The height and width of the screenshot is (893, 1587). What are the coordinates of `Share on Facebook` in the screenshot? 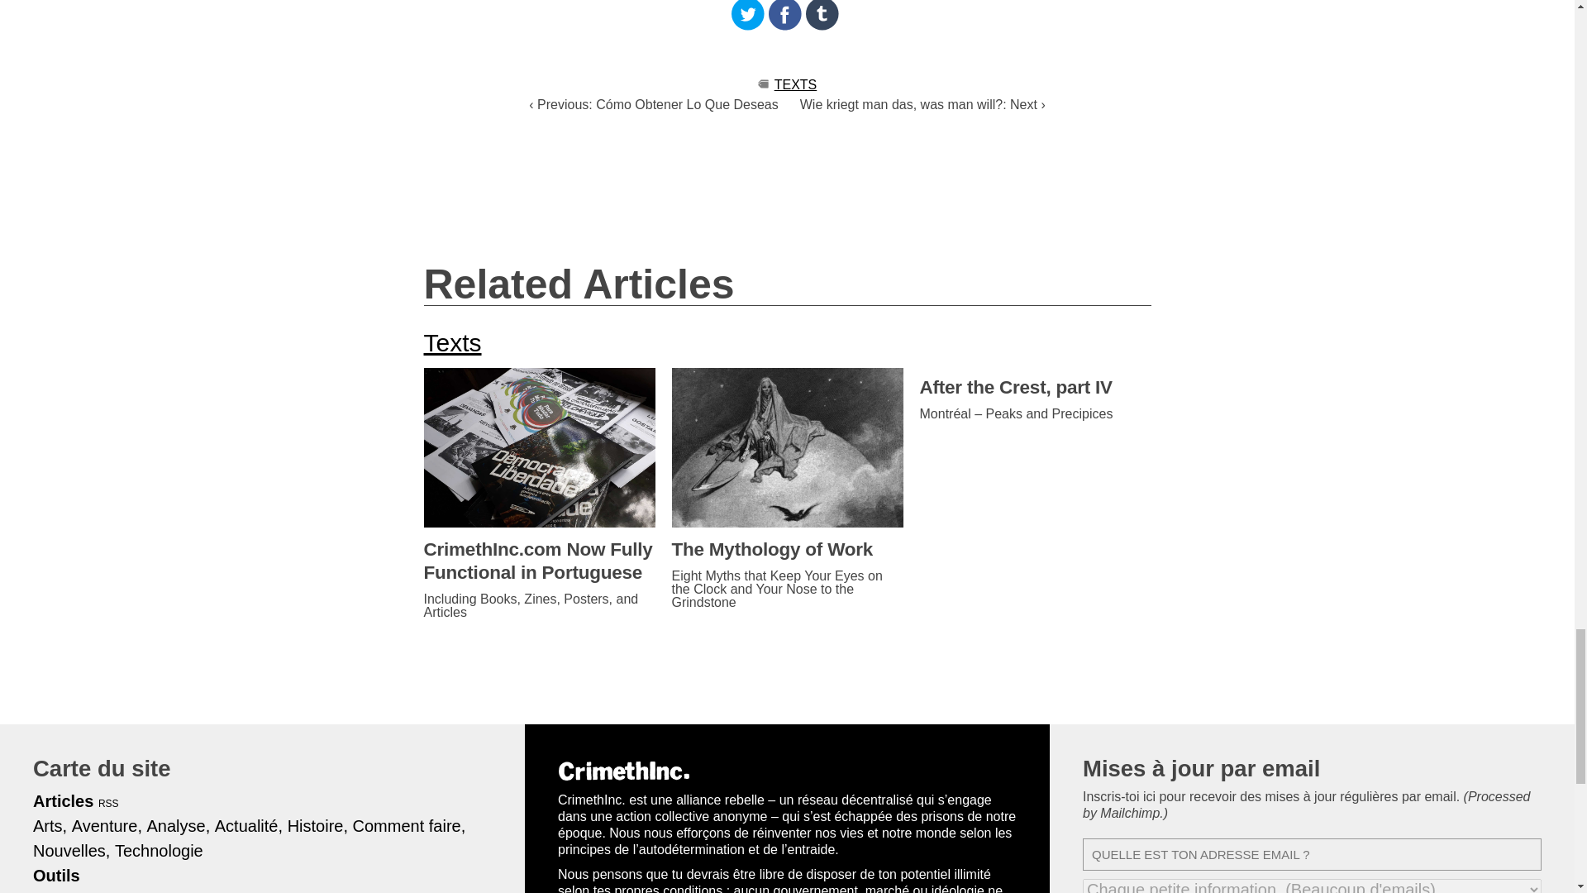 It's located at (784, 15).